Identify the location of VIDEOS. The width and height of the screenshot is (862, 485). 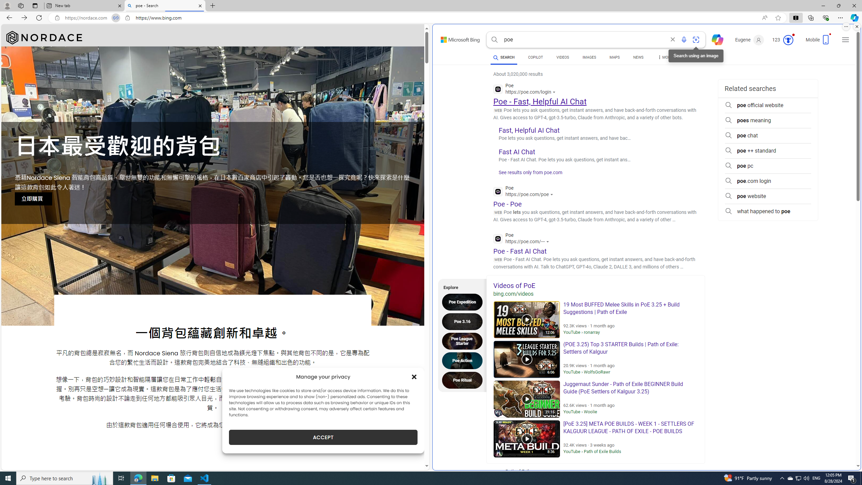
(563, 58).